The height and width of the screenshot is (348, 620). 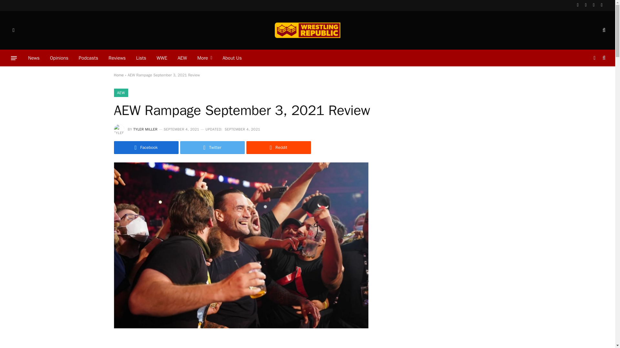 What do you see at coordinates (232, 58) in the screenshot?
I see `About Us` at bounding box center [232, 58].